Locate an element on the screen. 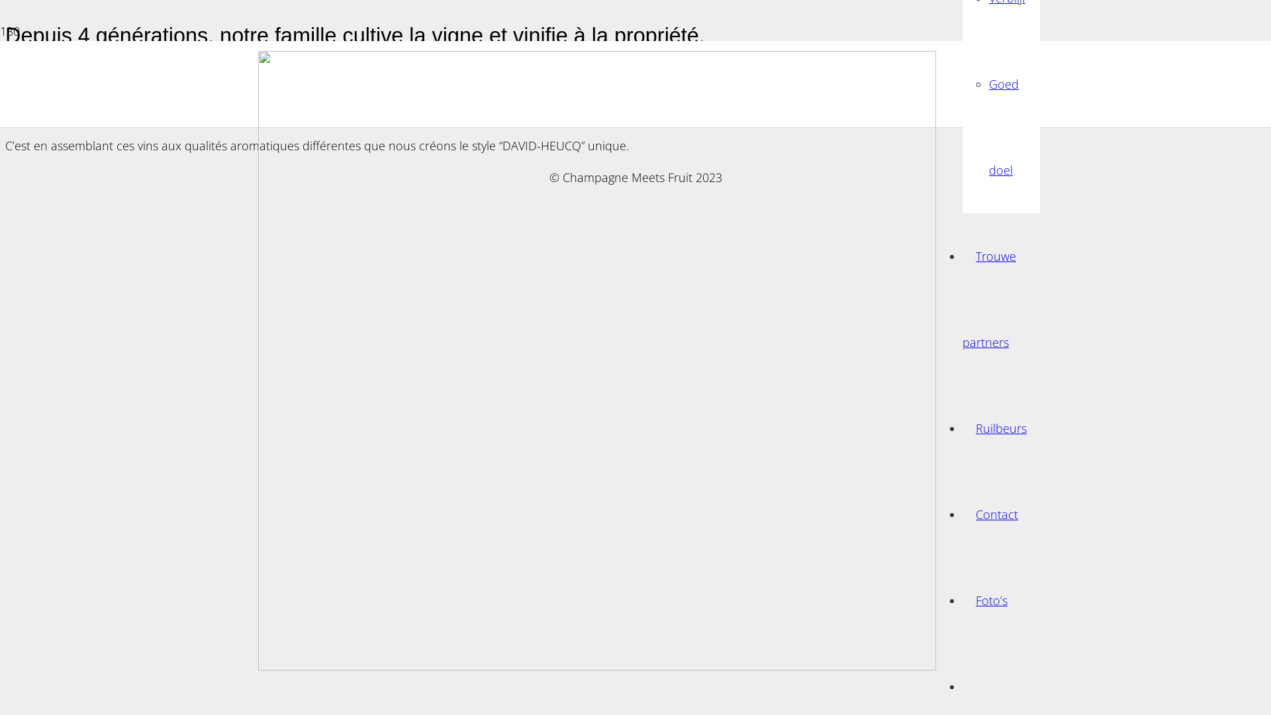  Contact is located at coordinates (997, 514).